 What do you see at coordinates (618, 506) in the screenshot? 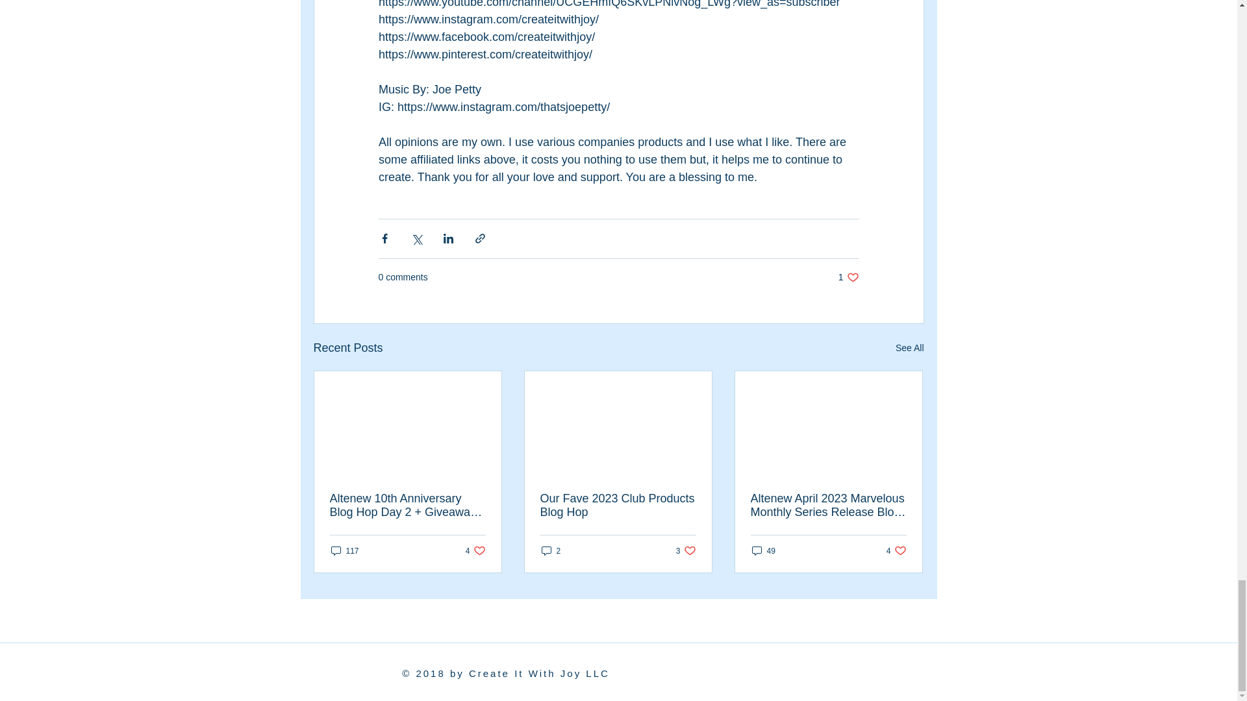
I see `2` at bounding box center [618, 506].